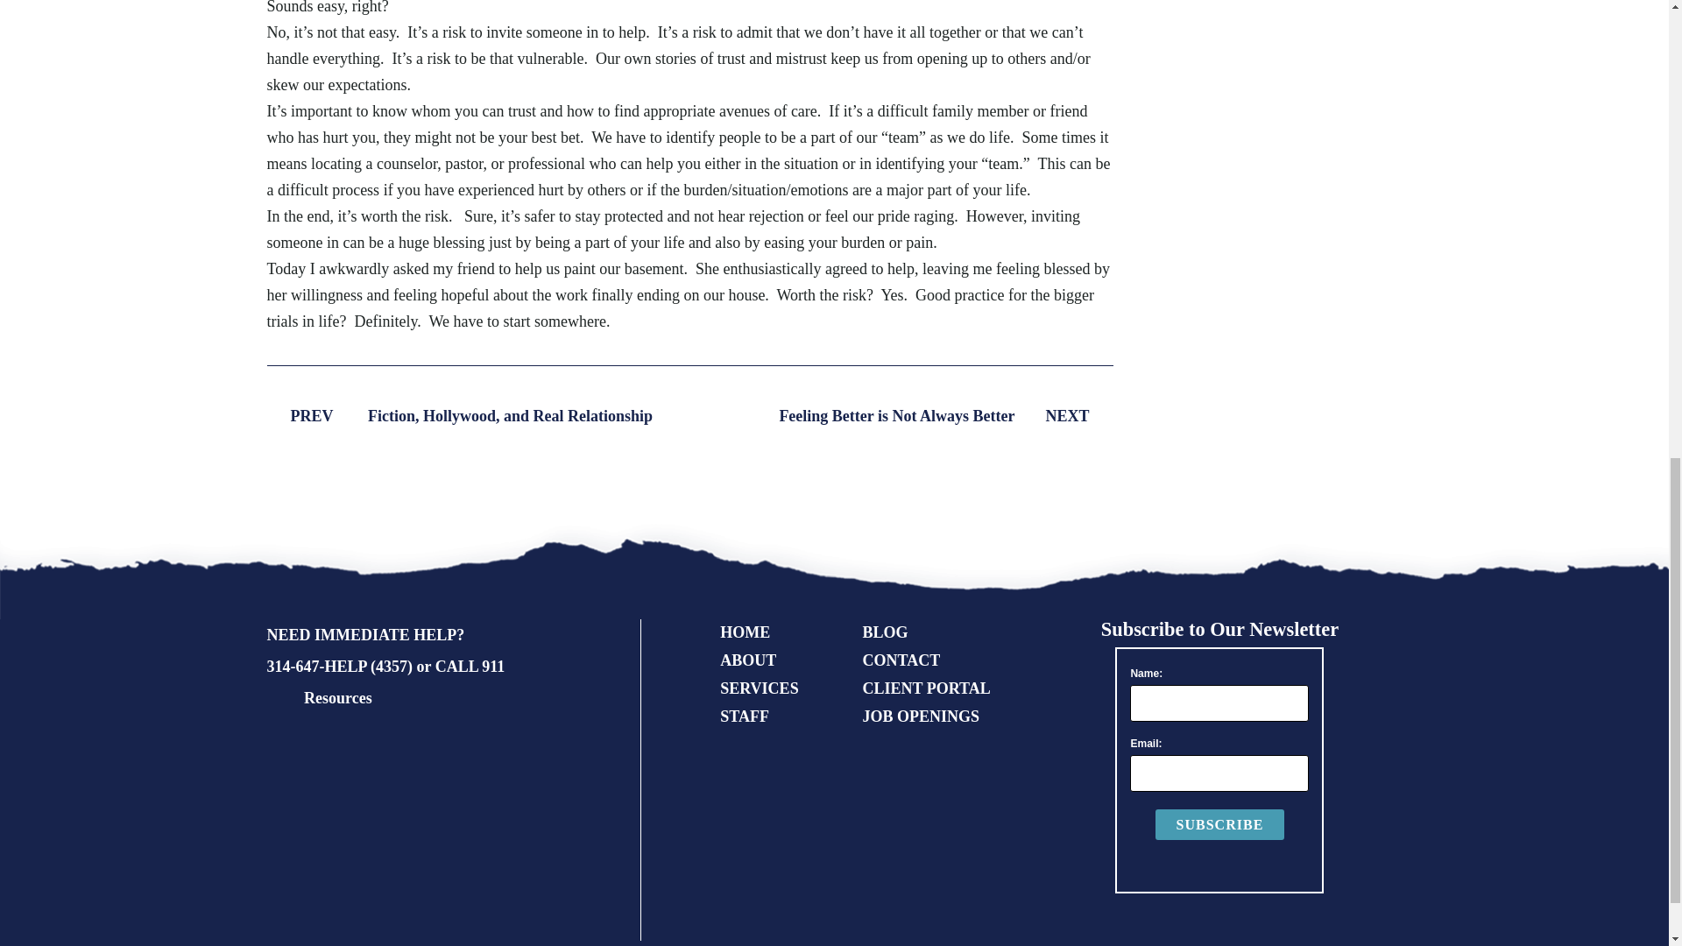  Describe the element at coordinates (944, 415) in the screenshot. I see `Feeling Better is Not Always BetterNEXT` at that location.